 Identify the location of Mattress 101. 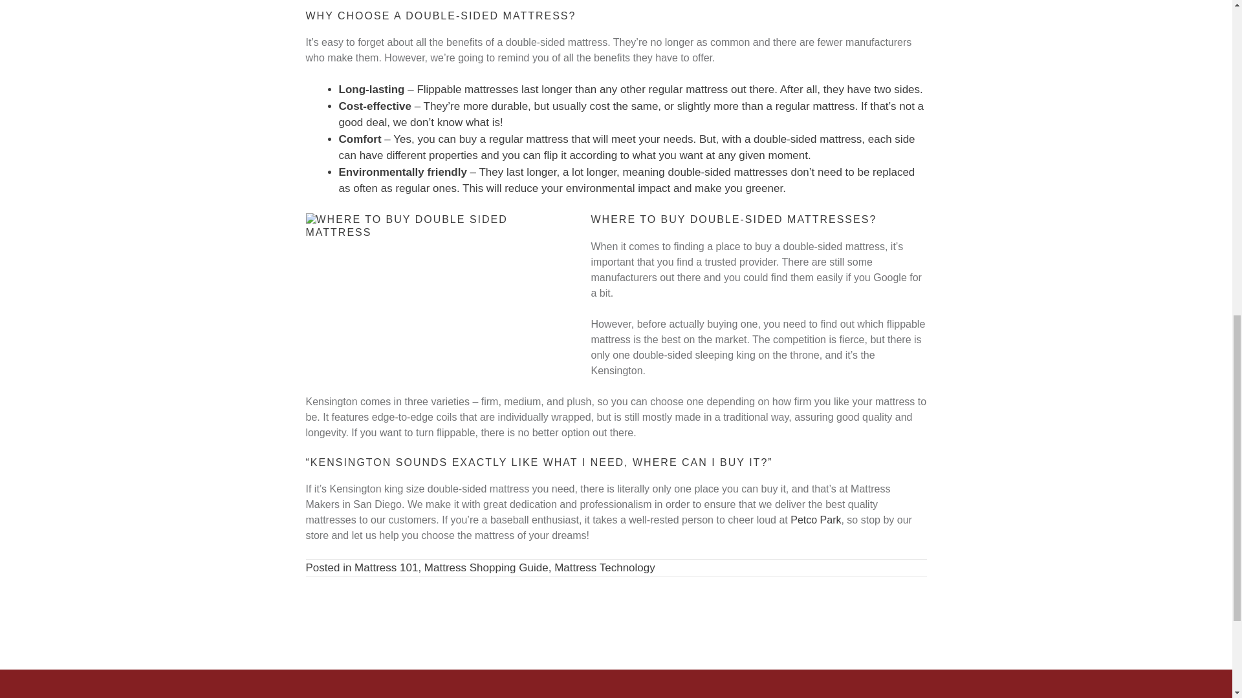
(386, 567).